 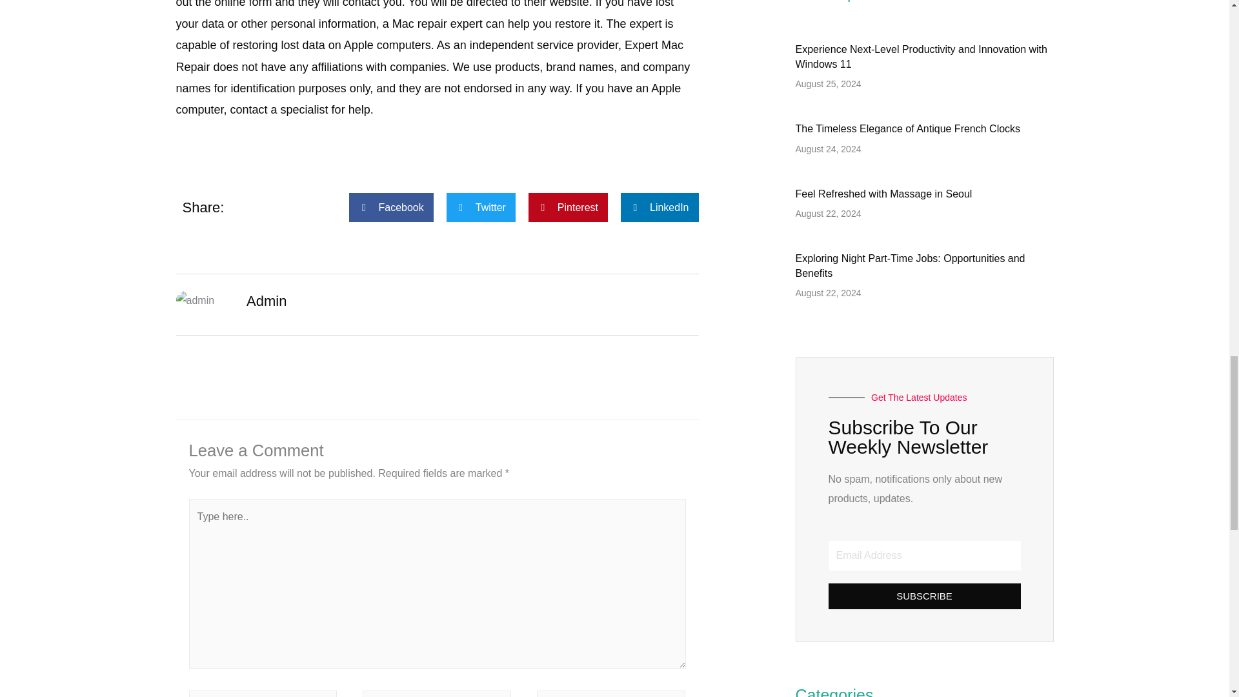 I want to click on Feel Refreshed with Massage in Seoul, so click(x=883, y=194).